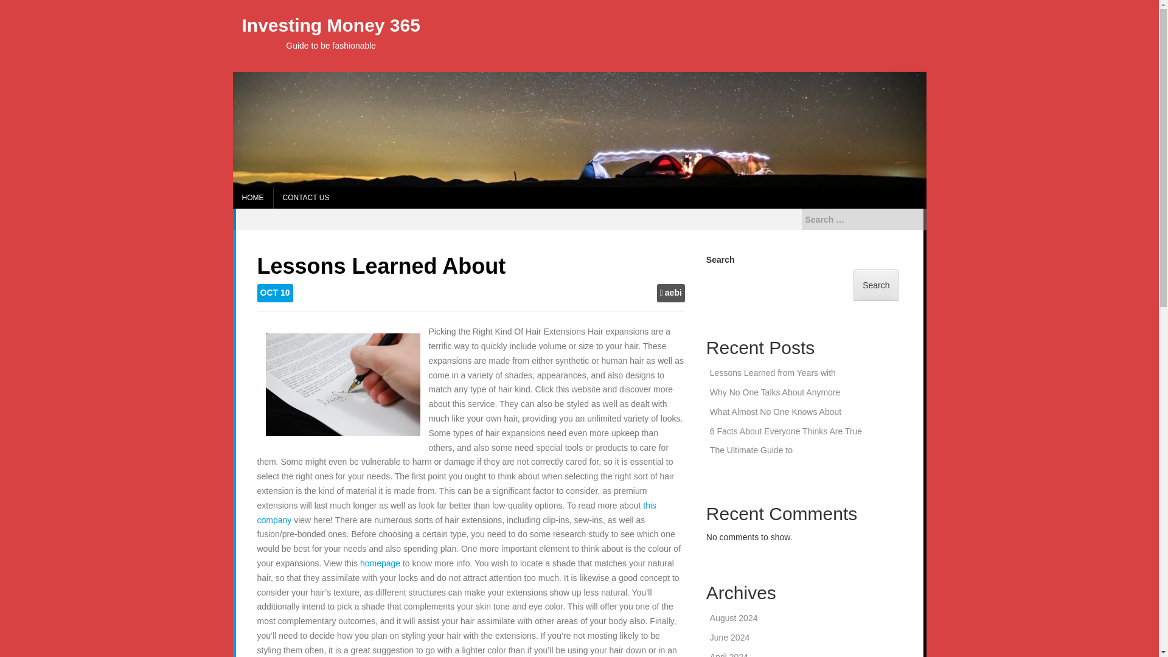 The width and height of the screenshot is (1168, 657). What do you see at coordinates (456, 512) in the screenshot?
I see `this company` at bounding box center [456, 512].